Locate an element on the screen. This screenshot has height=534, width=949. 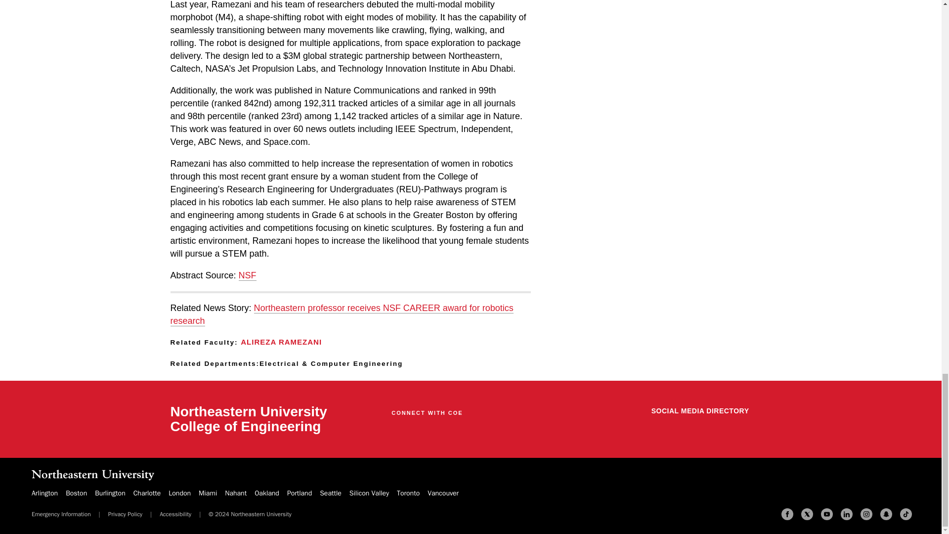
YouTube is located at coordinates (826, 514).